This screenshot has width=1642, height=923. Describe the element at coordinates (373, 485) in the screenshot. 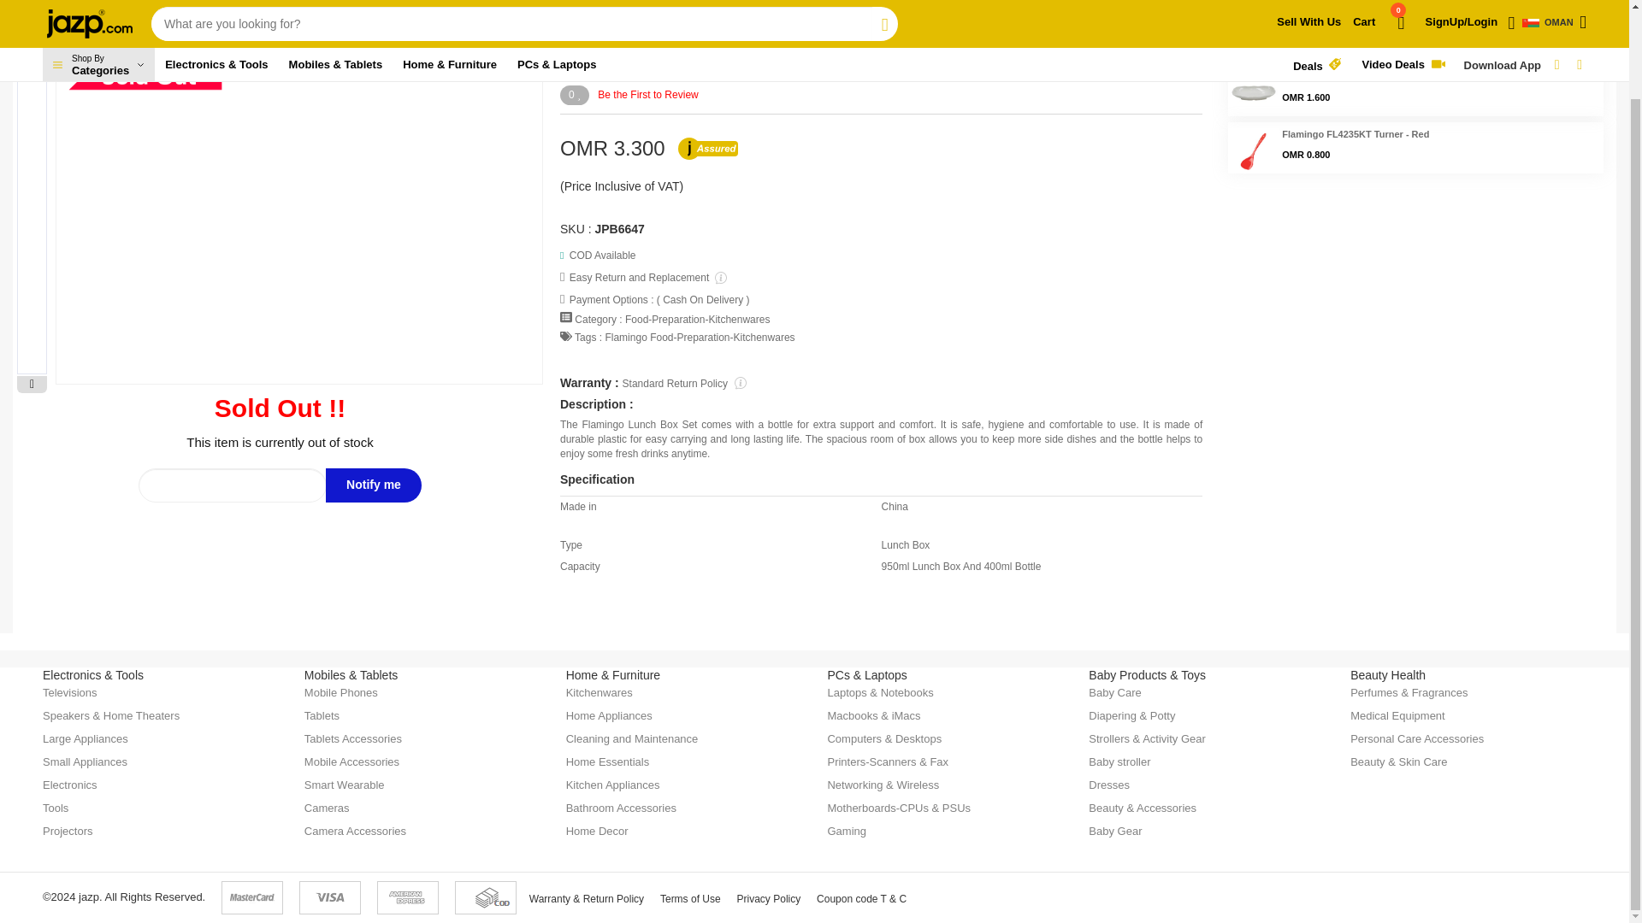

I see `Notify me` at that location.